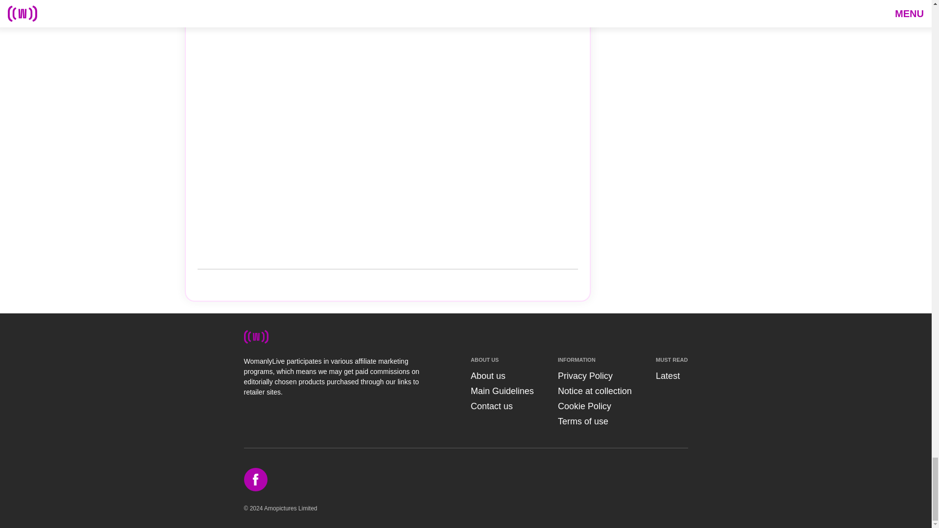 The width and height of the screenshot is (939, 528). Describe the element at coordinates (585, 375) in the screenshot. I see `Privacy Policy` at that location.